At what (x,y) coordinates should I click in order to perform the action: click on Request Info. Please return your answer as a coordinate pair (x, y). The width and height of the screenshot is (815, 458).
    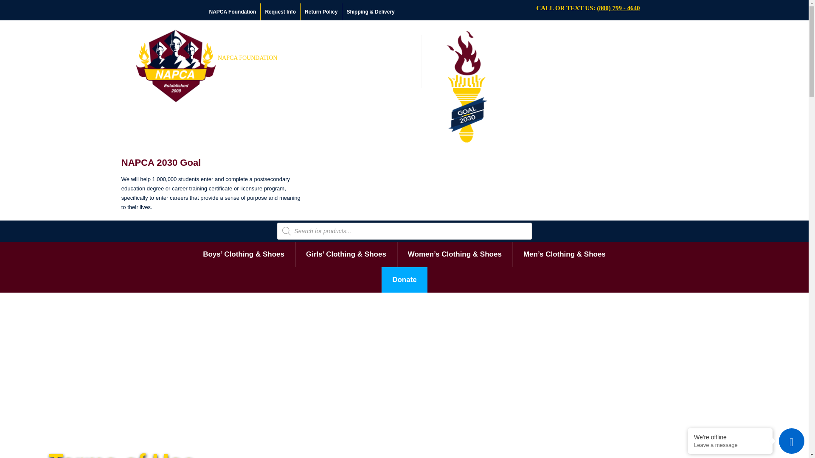
    Looking at the image, I should click on (281, 11).